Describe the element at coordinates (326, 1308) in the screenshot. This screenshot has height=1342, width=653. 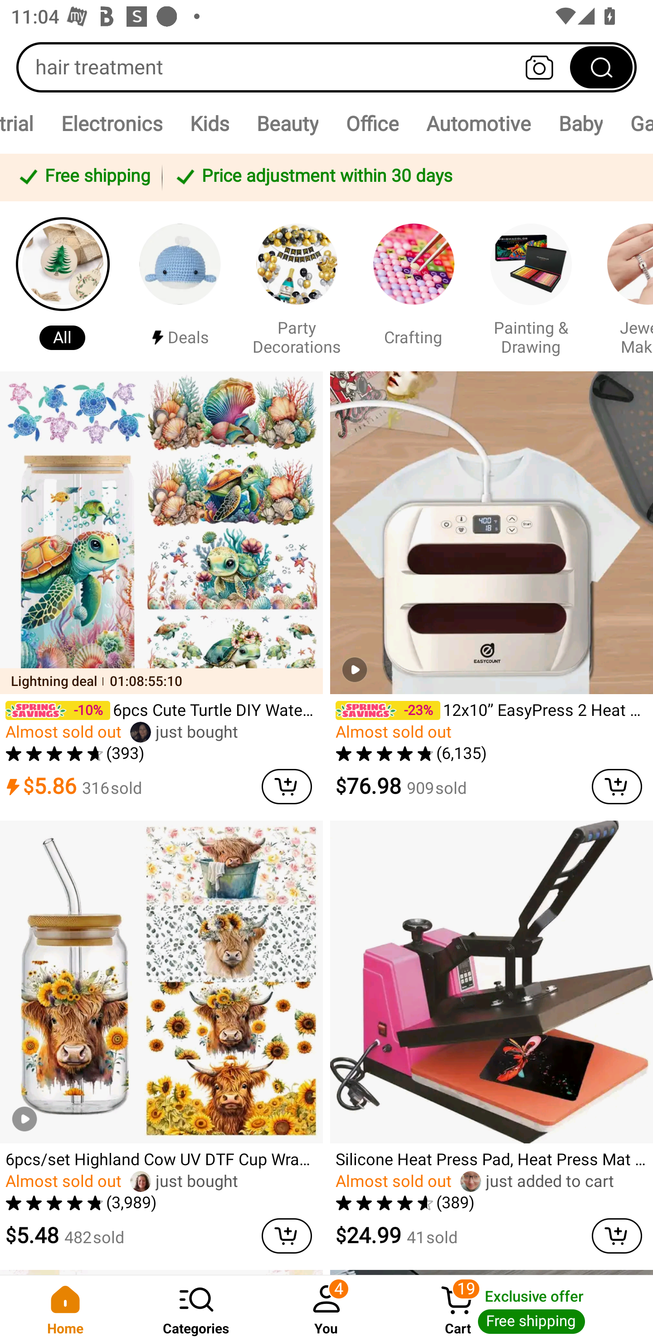
I see `You 4 You` at that location.